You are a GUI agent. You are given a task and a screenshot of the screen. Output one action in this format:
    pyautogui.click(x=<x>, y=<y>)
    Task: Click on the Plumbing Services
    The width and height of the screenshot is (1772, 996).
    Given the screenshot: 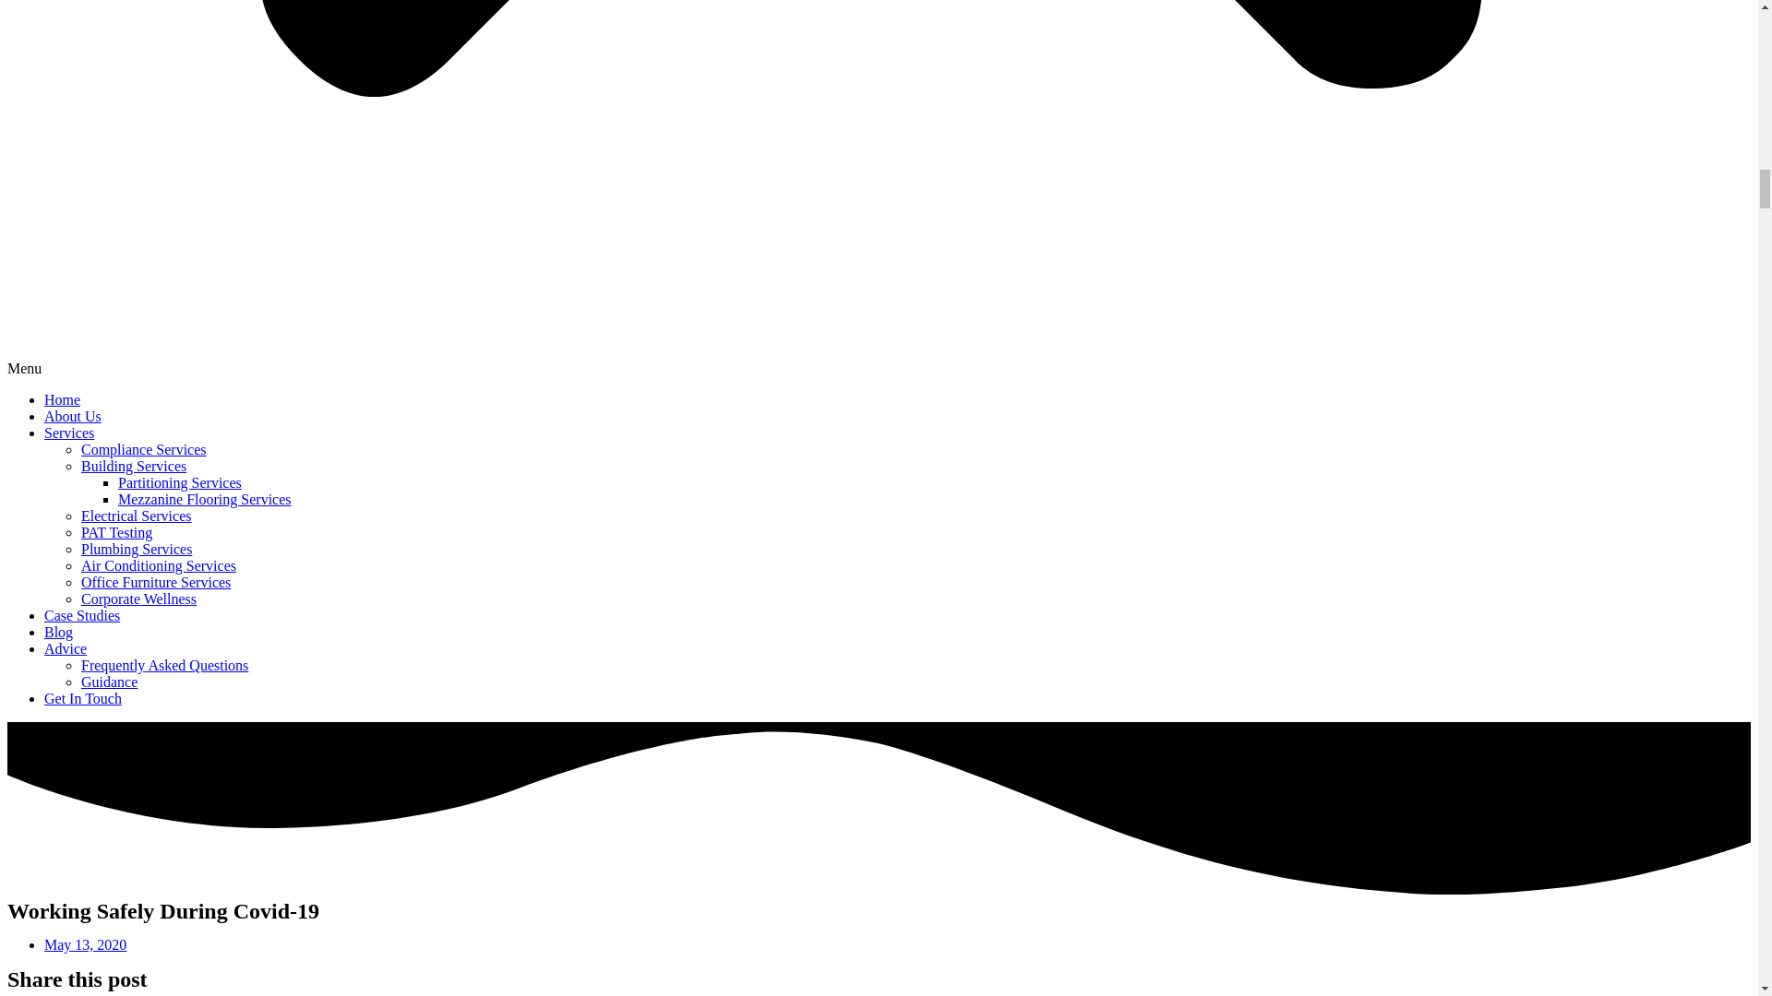 What is the action you would take?
    pyautogui.click(x=137, y=549)
    